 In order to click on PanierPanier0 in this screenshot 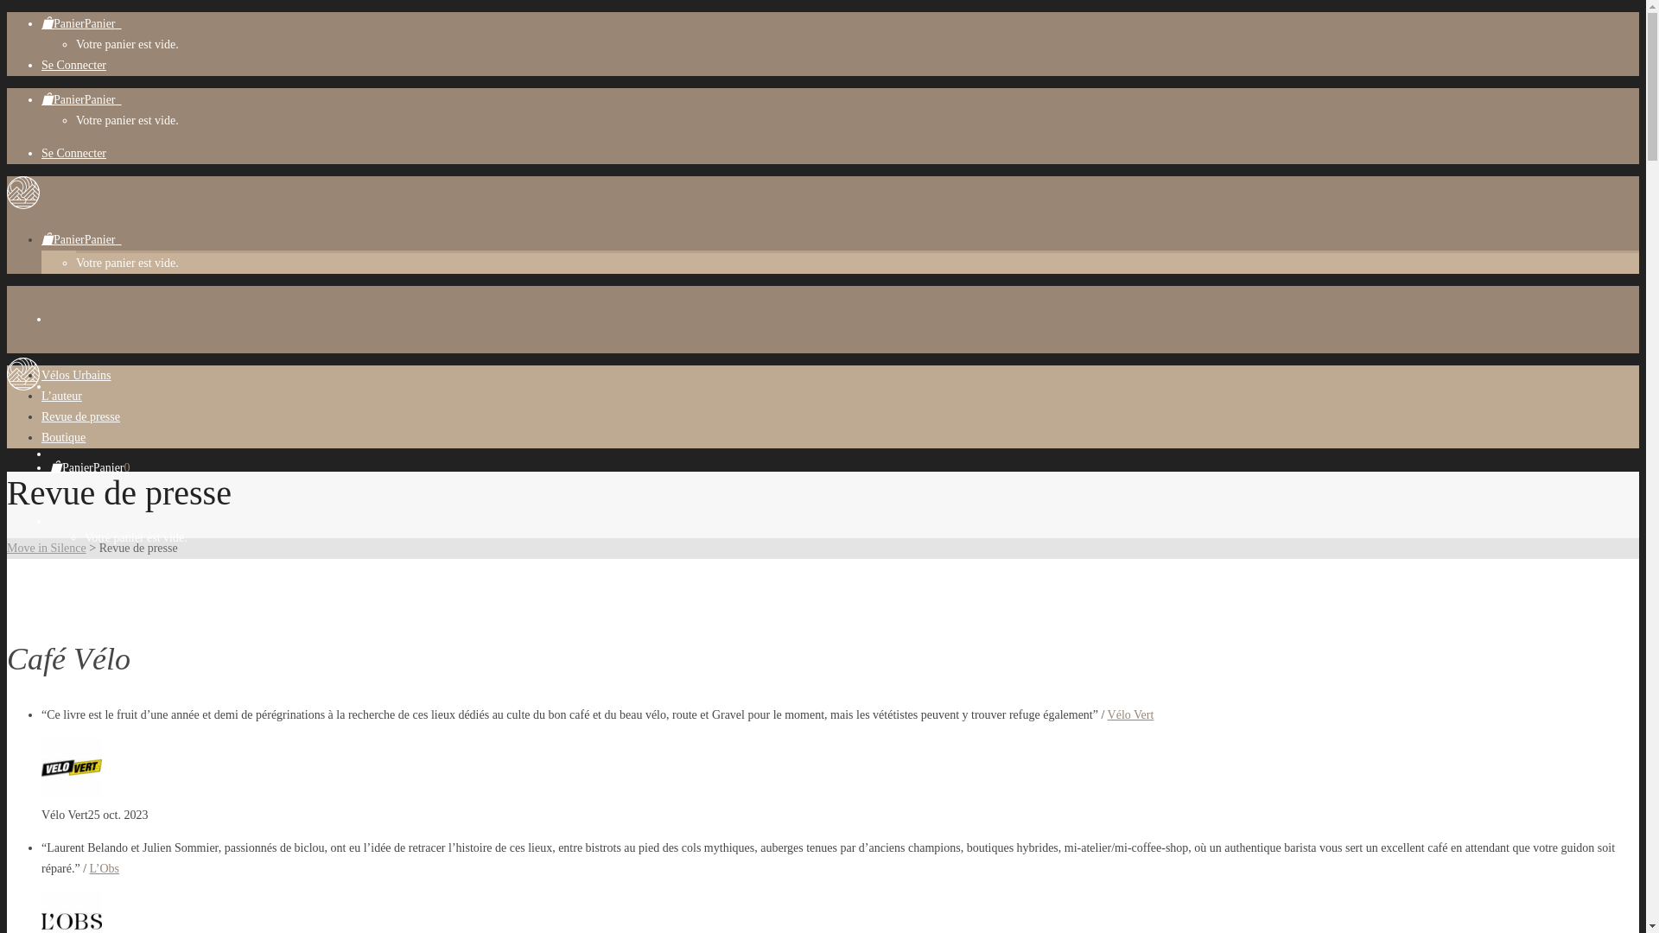, I will do `click(90, 468)`.